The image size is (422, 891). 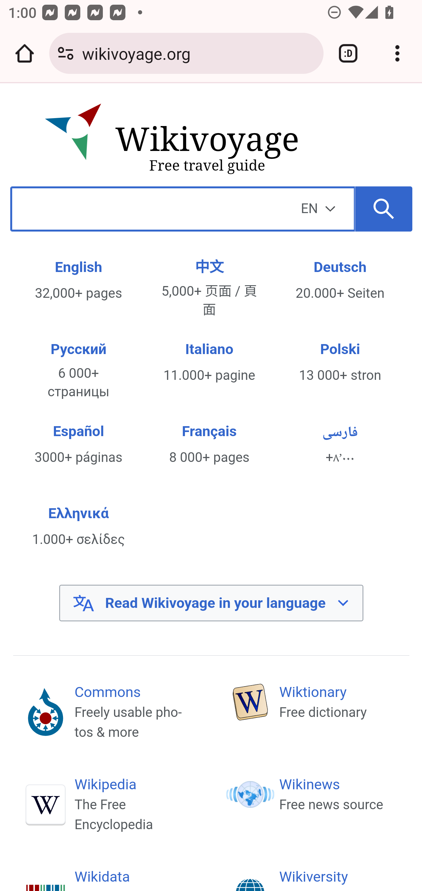 What do you see at coordinates (210, 362) in the screenshot?
I see `Italiano 11.000+ pagine Italiano 11.000+ pagine` at bounding box center [210, 362].